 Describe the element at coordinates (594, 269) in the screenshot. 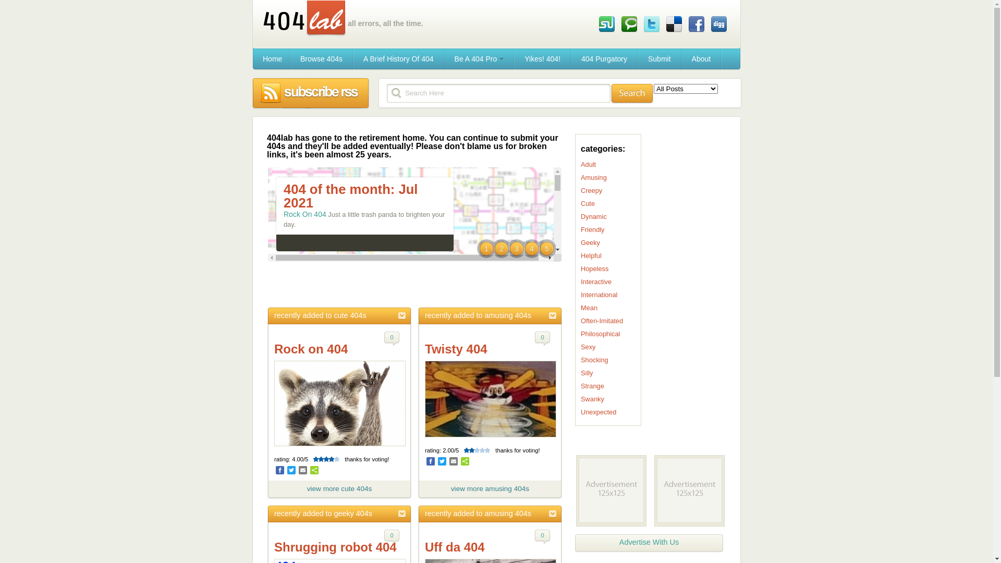

I see `Hopeless` at that location.